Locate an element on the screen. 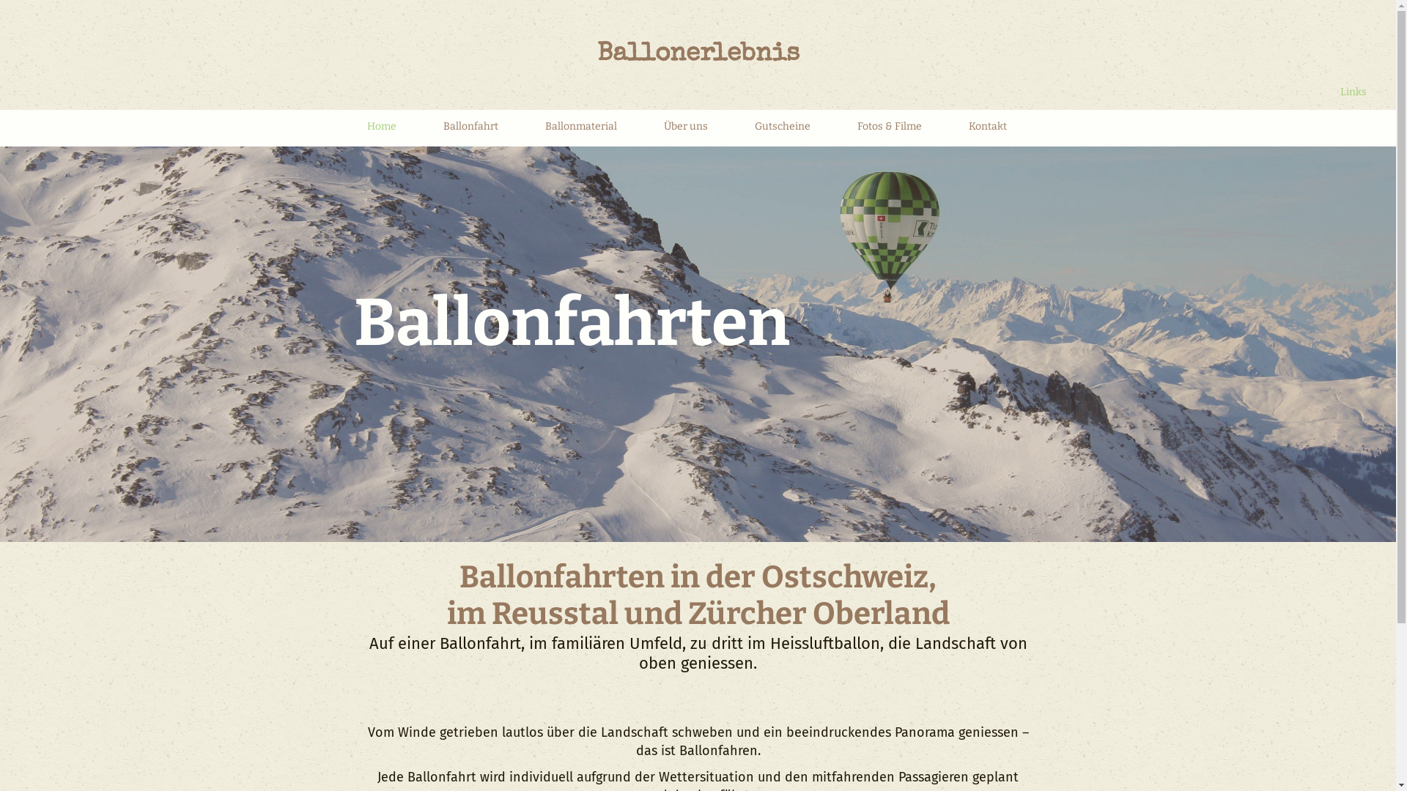 This screenshot has height=791, width=1407. Fotos & Filme is located at coordinates (890, 130).